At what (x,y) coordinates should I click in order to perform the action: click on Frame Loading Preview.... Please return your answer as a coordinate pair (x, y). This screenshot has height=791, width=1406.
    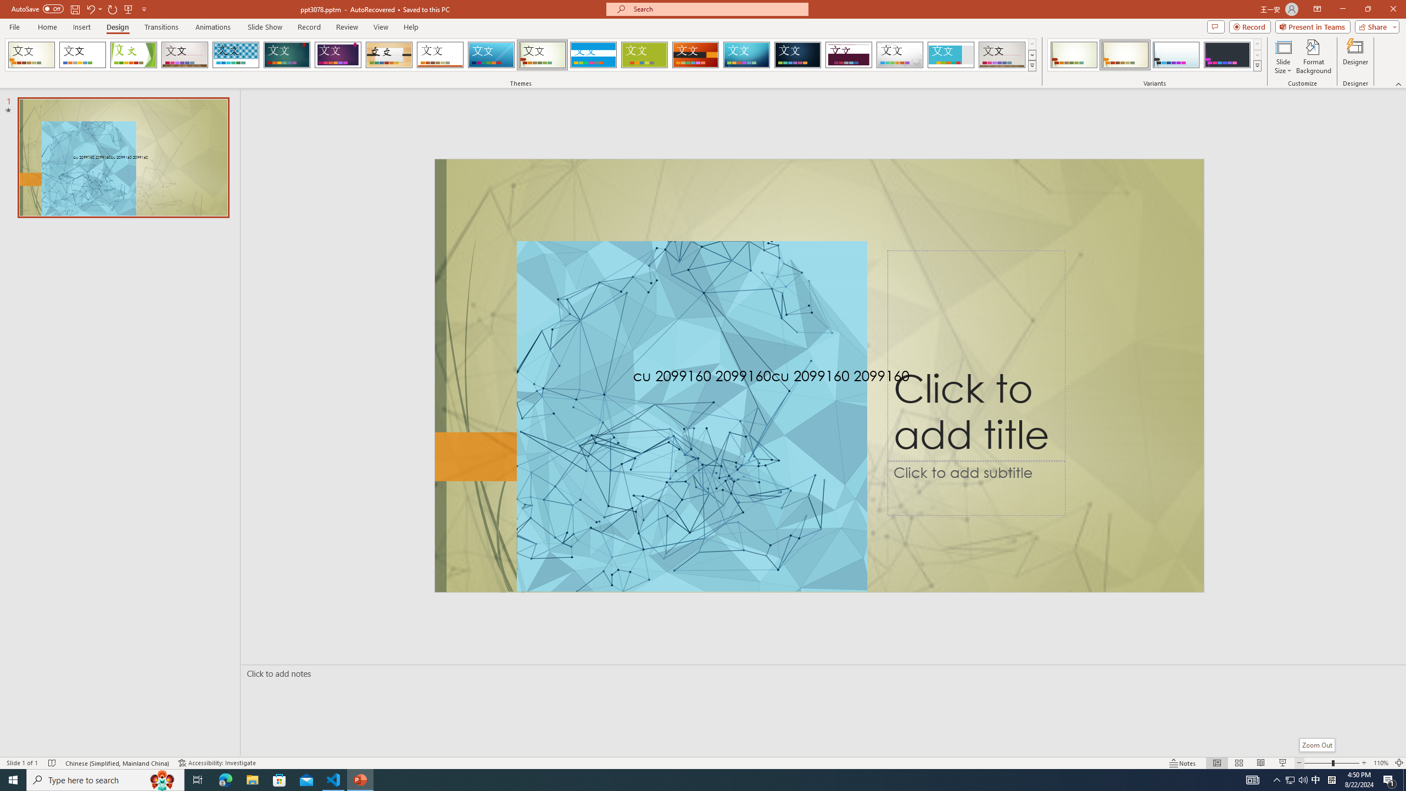
    Looking at the image, I should click on (951, 55).